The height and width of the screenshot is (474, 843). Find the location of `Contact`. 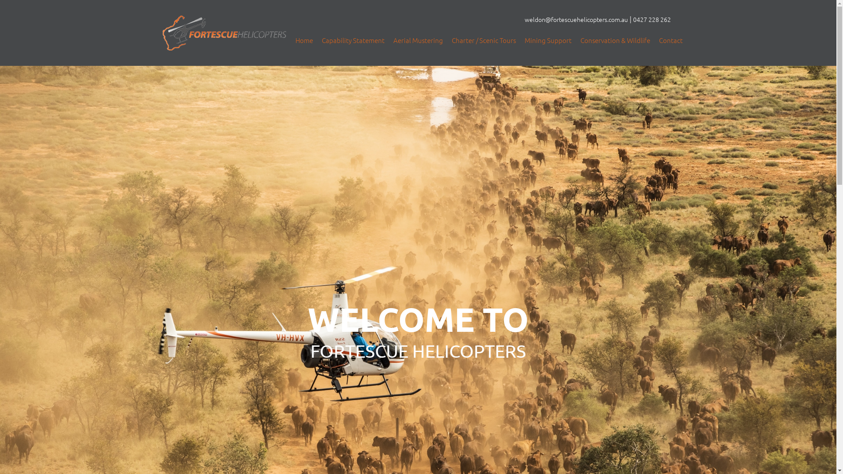

Contact is located at coordinates (671, 40).